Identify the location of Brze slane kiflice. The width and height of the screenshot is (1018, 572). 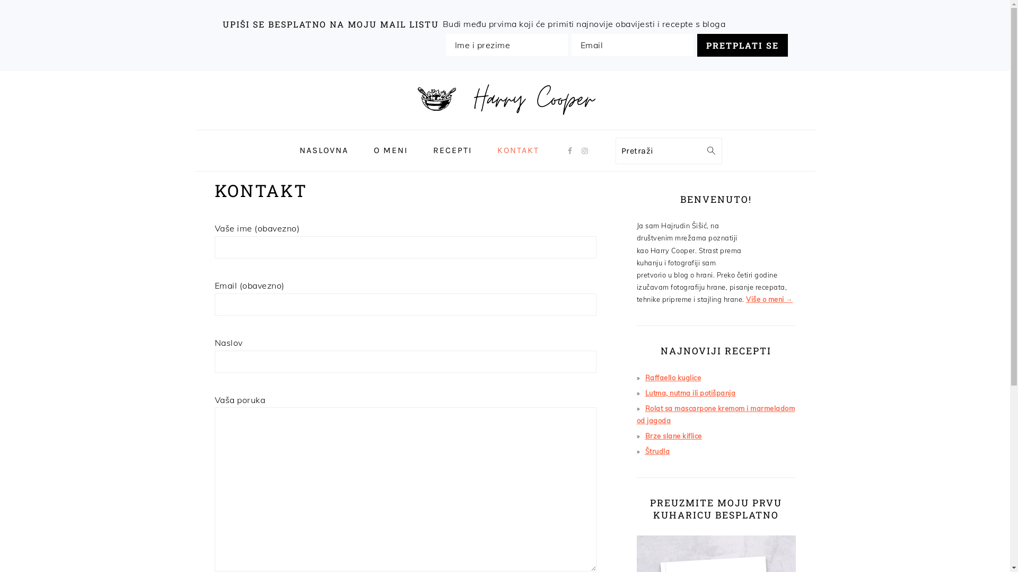
(673, 436).